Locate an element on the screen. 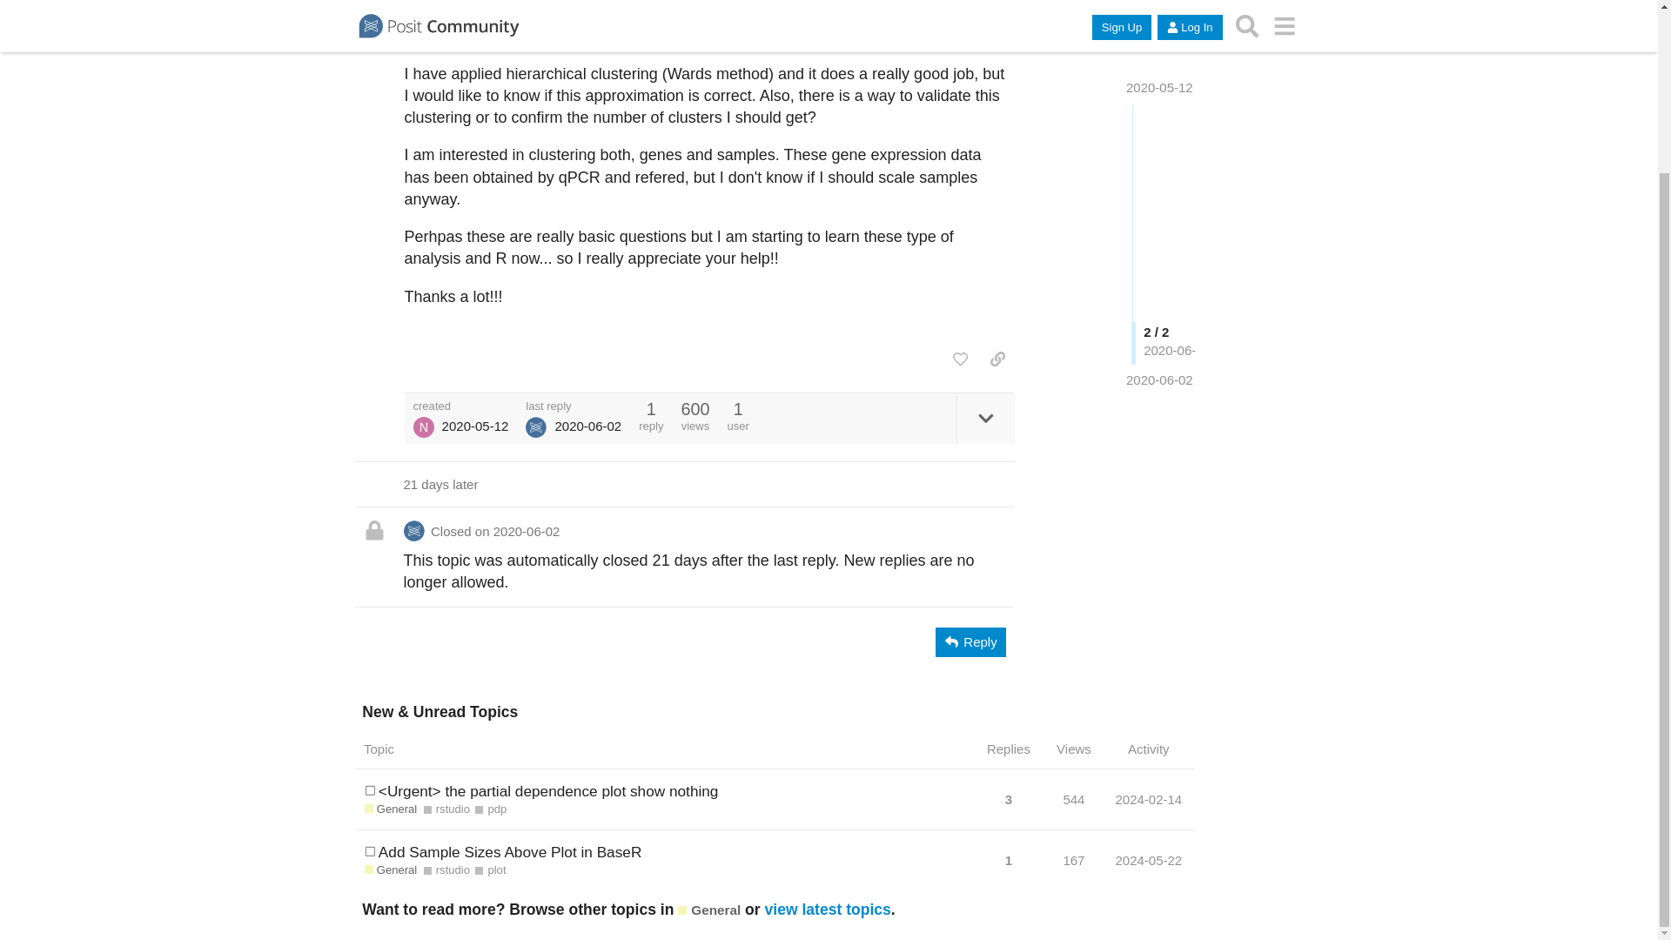 The height and width of the screenshot is (940, 1671). rstudio is located at coordinates (446, 809).